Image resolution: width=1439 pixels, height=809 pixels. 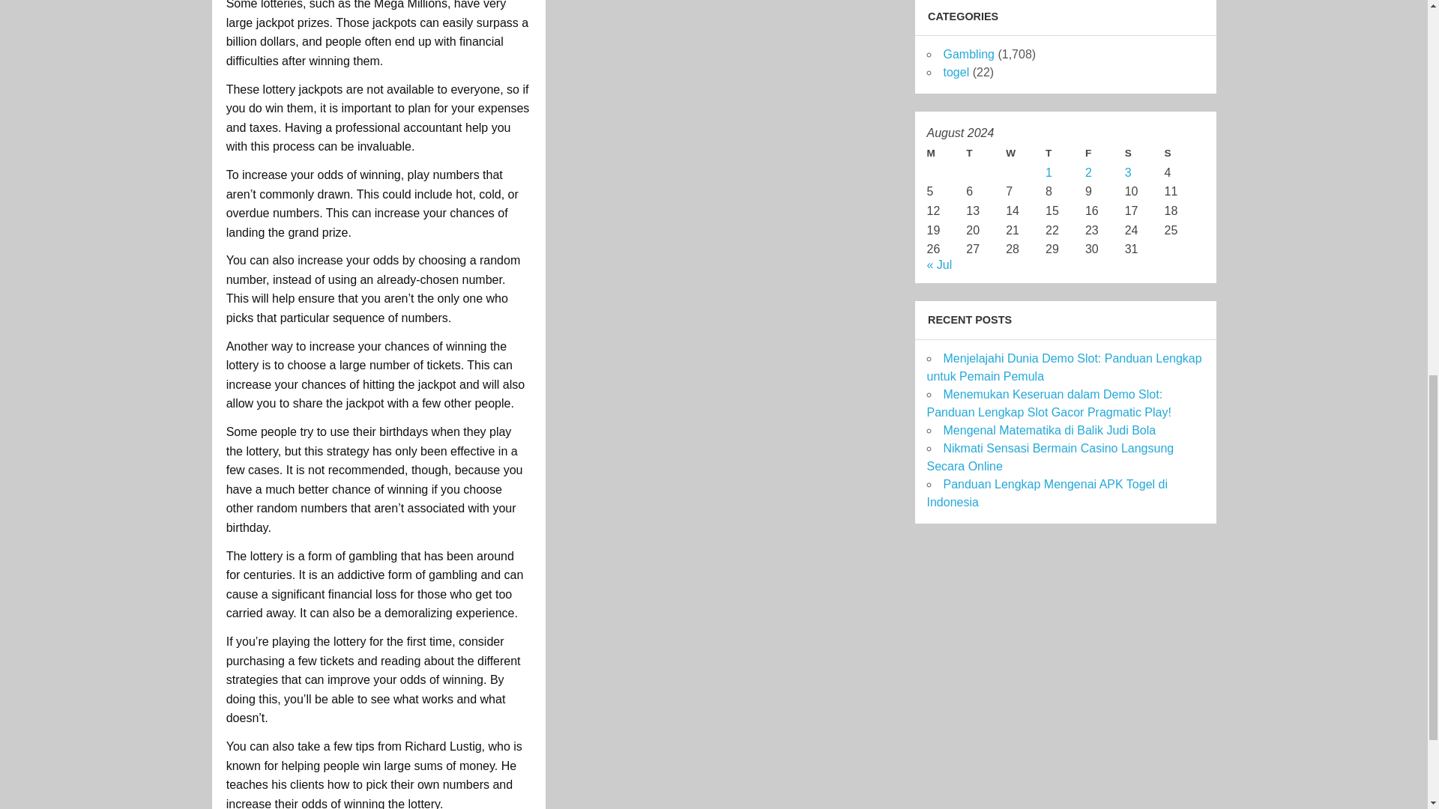 I want to click on Friday, so click(x=1105, y=154).